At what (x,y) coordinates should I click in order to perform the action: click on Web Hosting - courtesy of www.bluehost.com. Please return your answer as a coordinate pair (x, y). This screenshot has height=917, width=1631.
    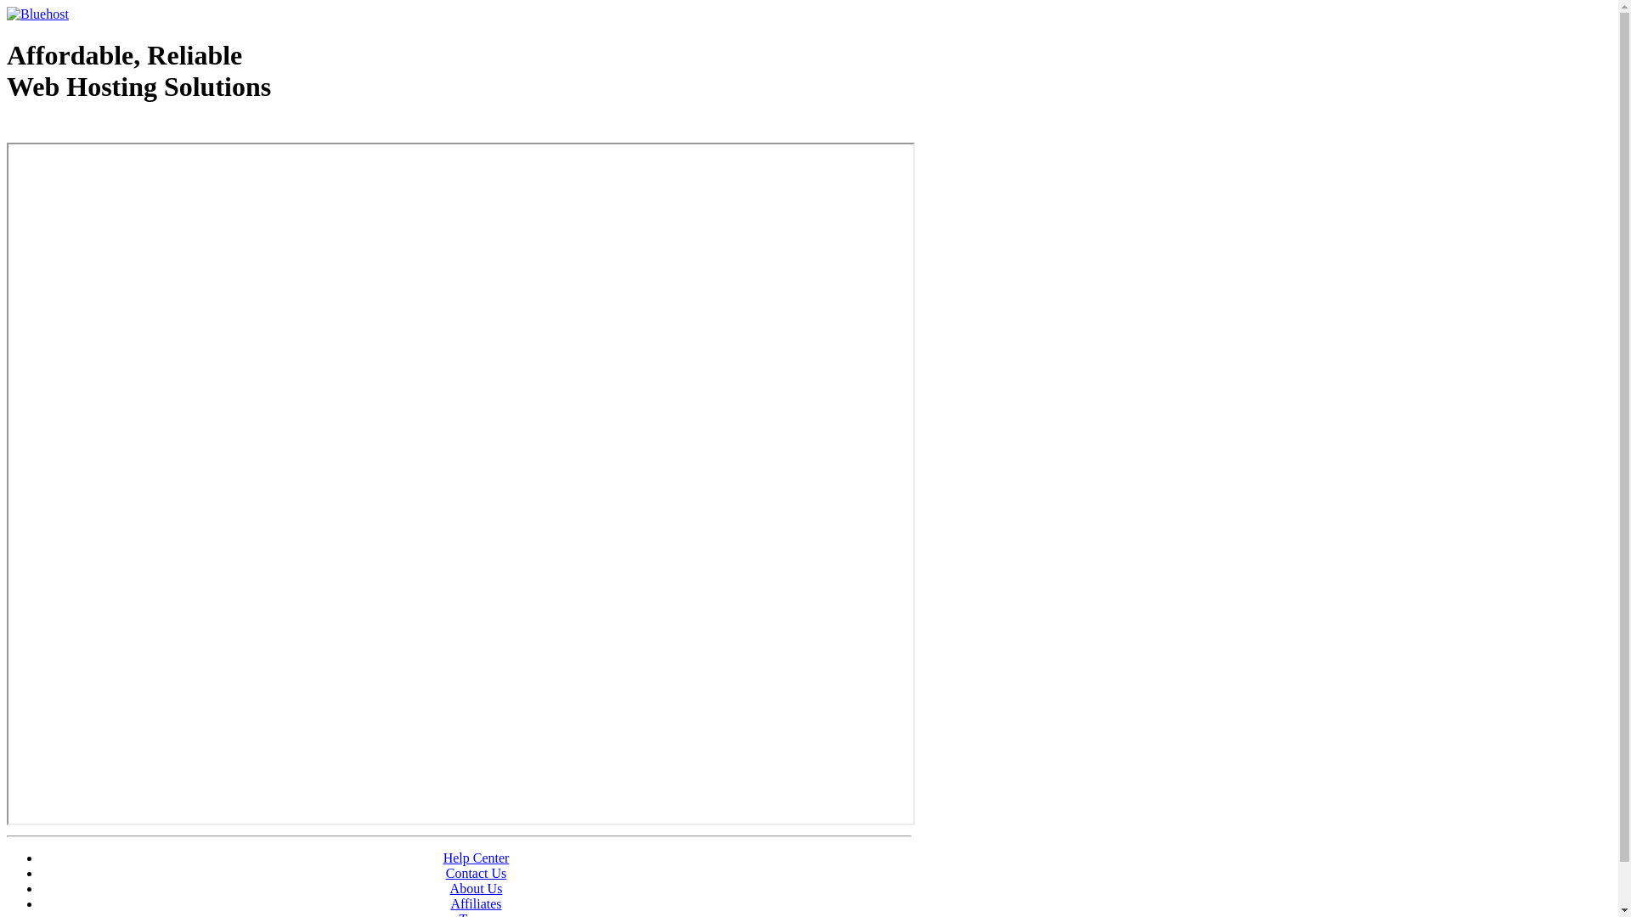
    Looking at the image, I should click on (105, 130).